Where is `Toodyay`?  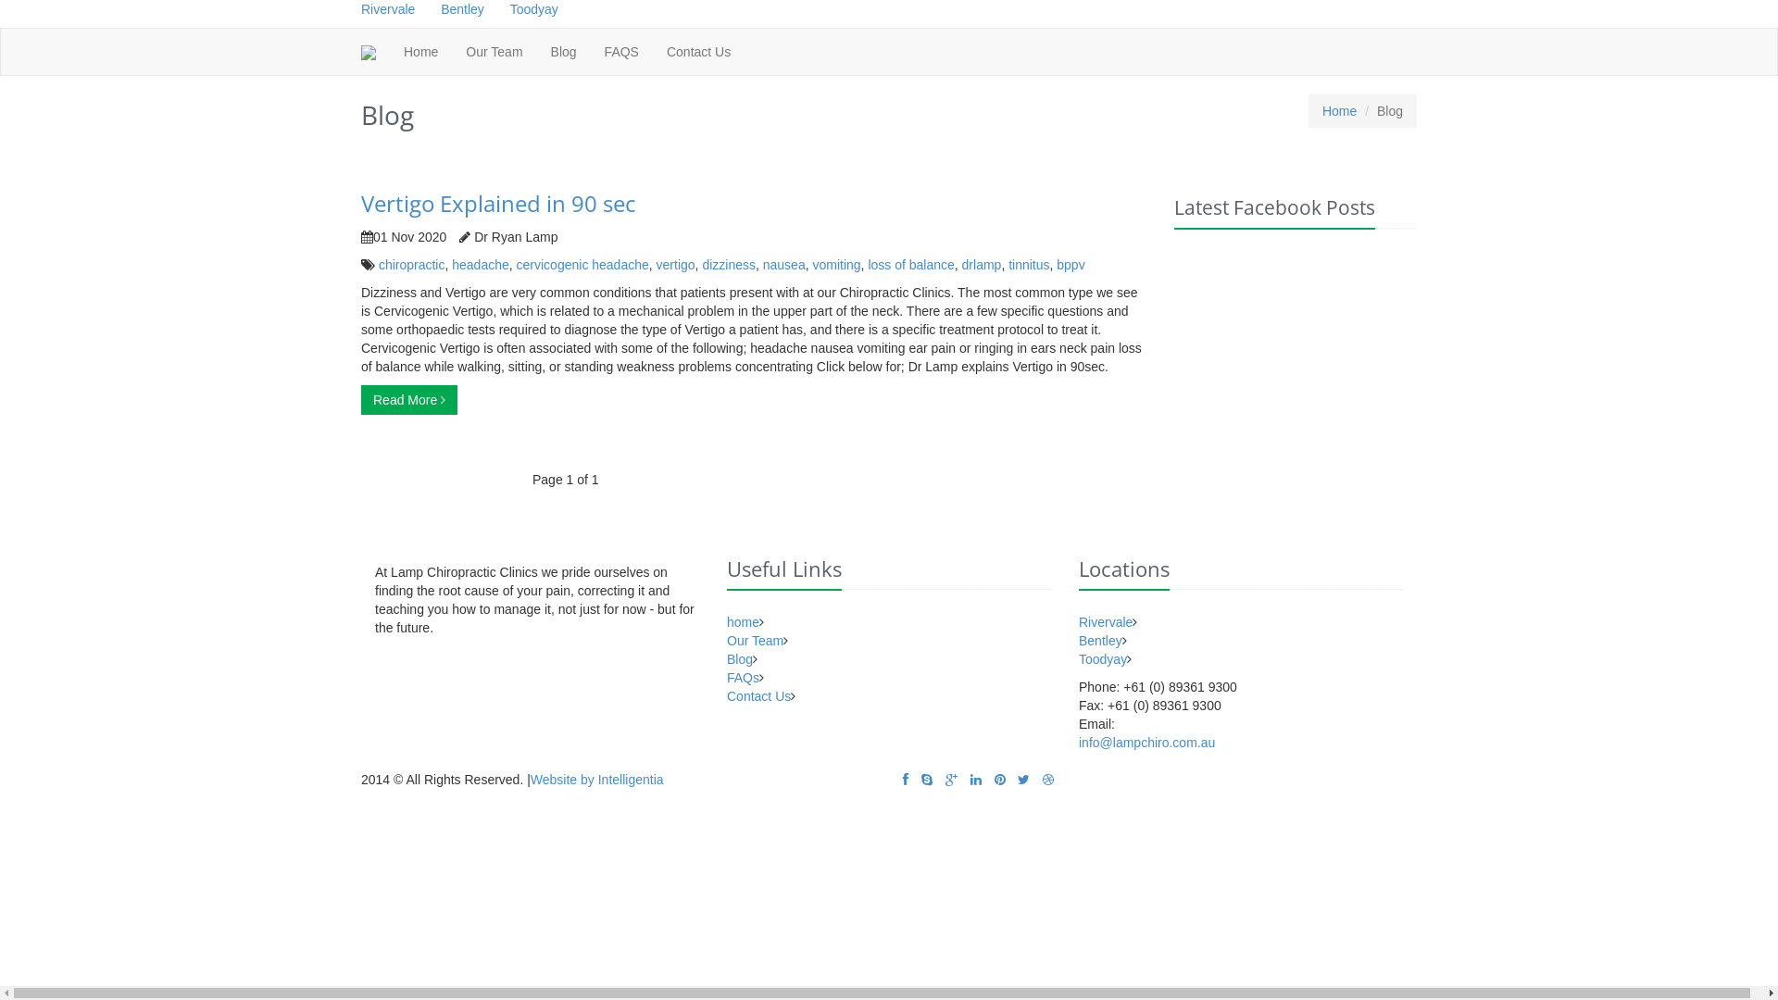
Toodyay is located at coordinates (534, 9).